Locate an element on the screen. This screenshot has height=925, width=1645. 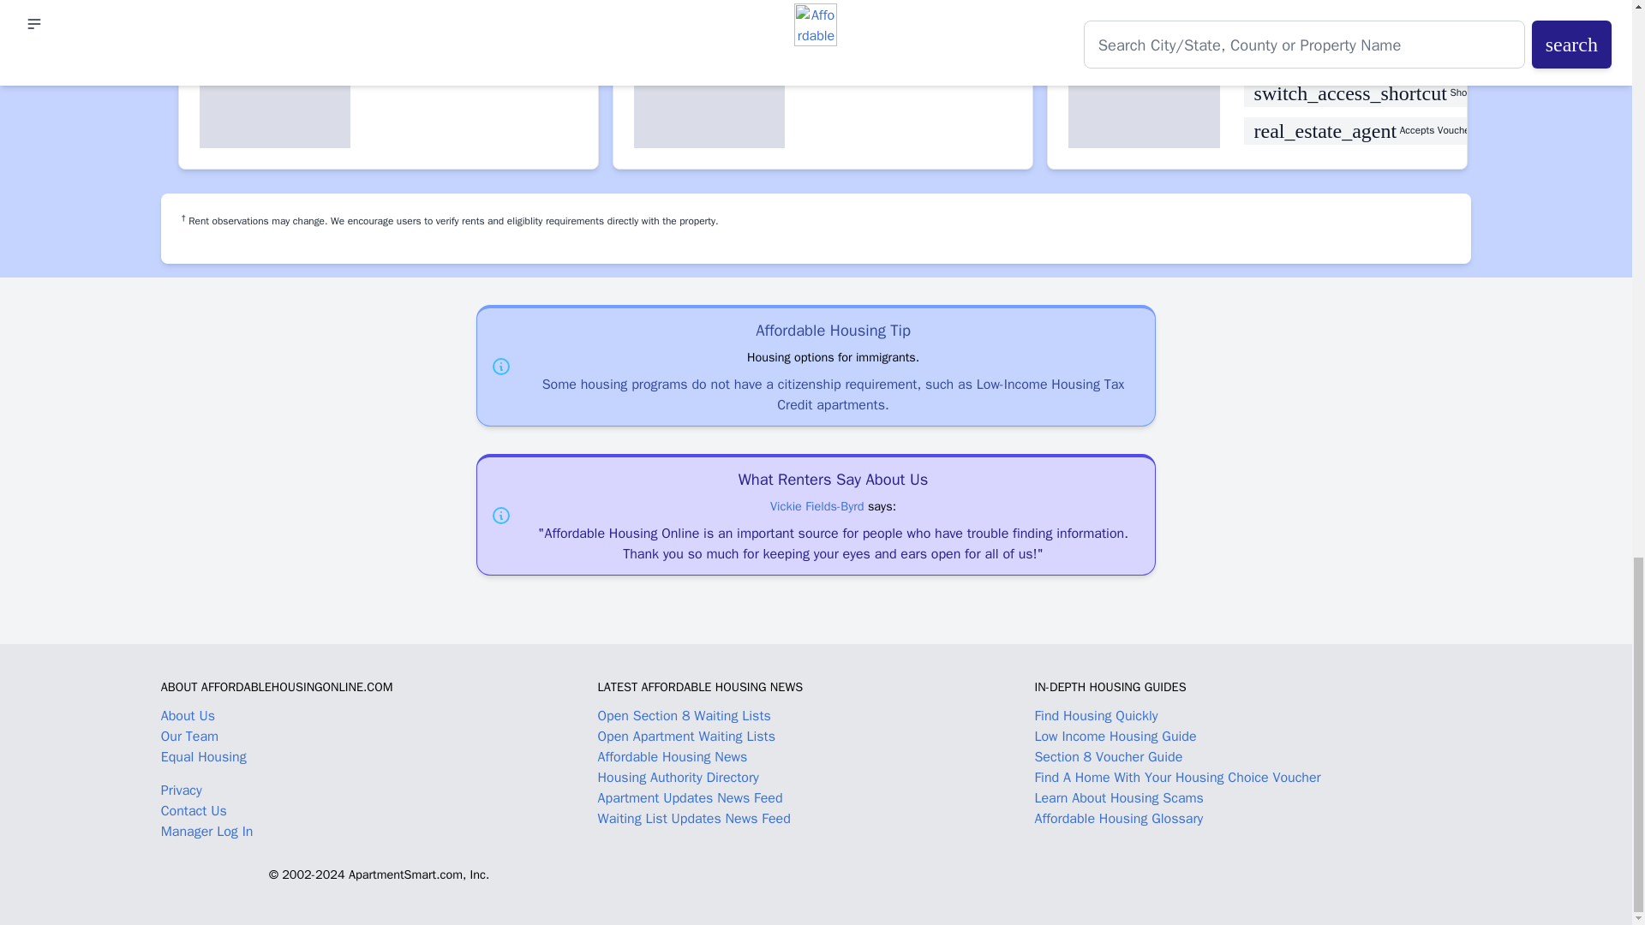
Our Team is located at coordinates (190, 737).